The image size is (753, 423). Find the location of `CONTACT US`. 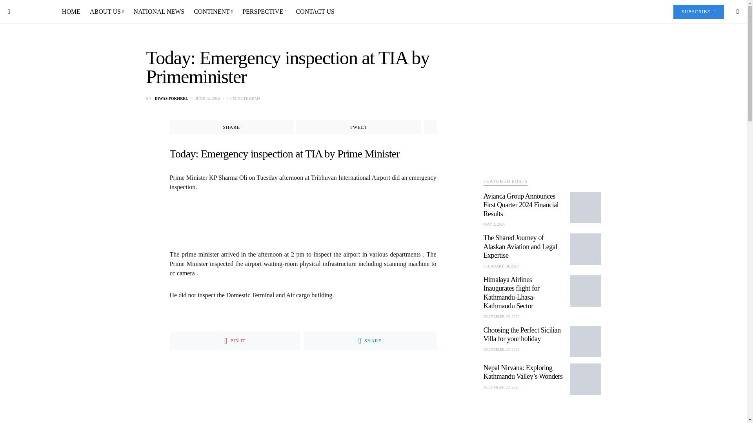

CONTACT US is located at coordinates (313, 12).